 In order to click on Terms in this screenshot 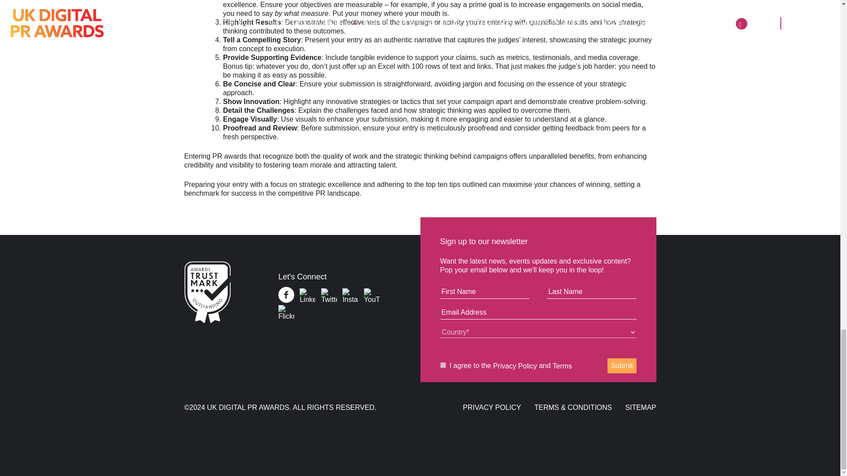, I will do `click(562, 365)`.